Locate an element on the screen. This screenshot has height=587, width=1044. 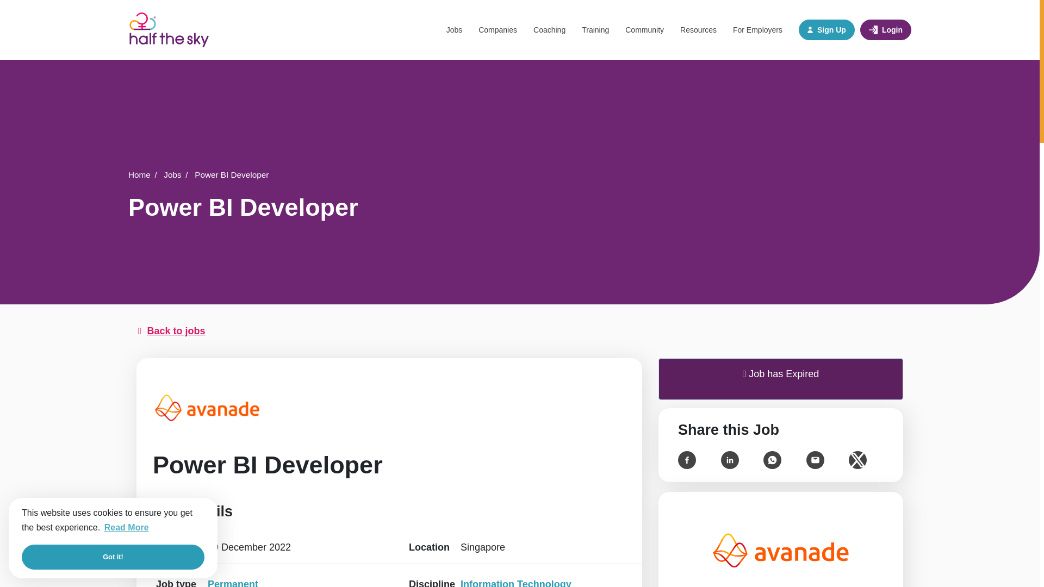
Community is located at coordinates (644, 30).